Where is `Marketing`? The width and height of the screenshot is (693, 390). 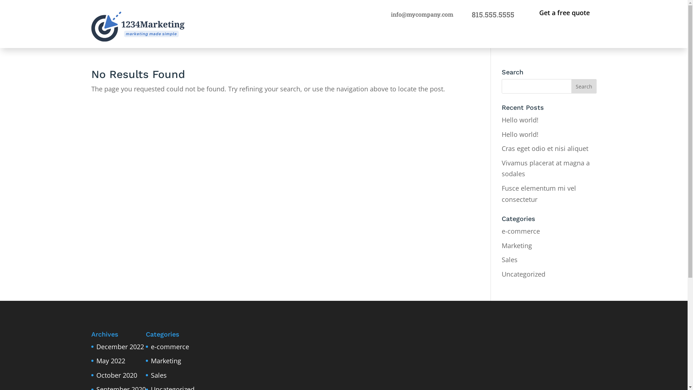
Marketing is located at coordinates (517, 246).